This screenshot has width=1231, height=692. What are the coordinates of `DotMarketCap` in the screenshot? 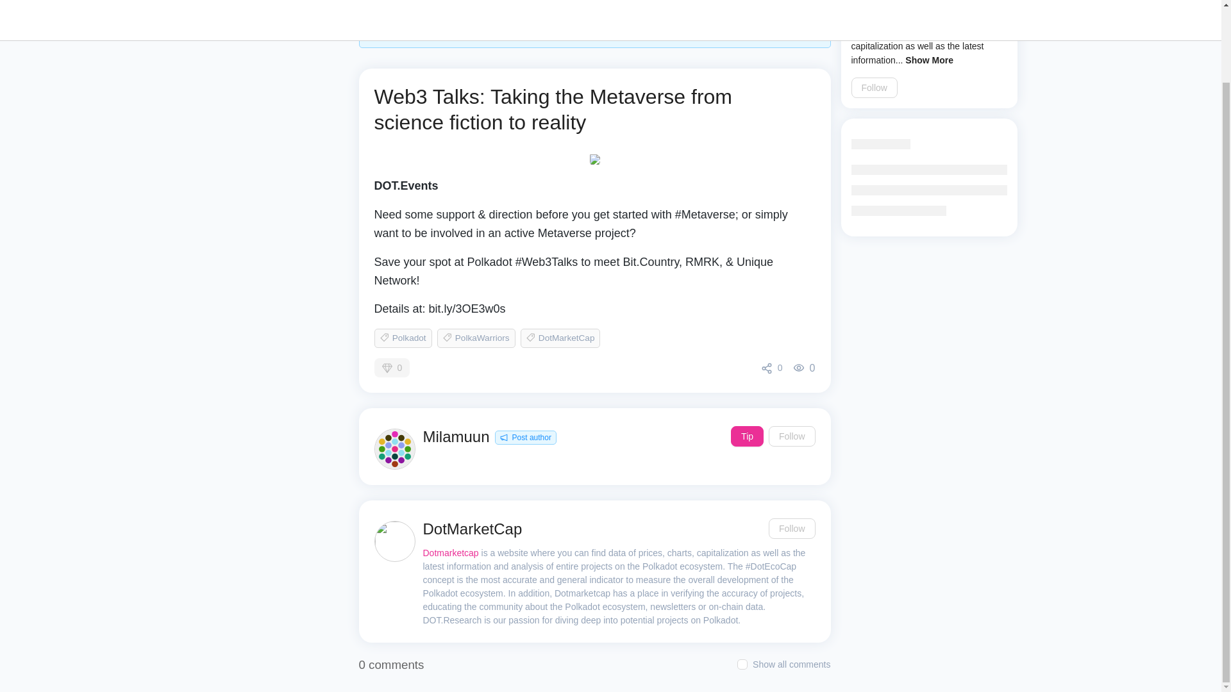 It's located at (473, 528).